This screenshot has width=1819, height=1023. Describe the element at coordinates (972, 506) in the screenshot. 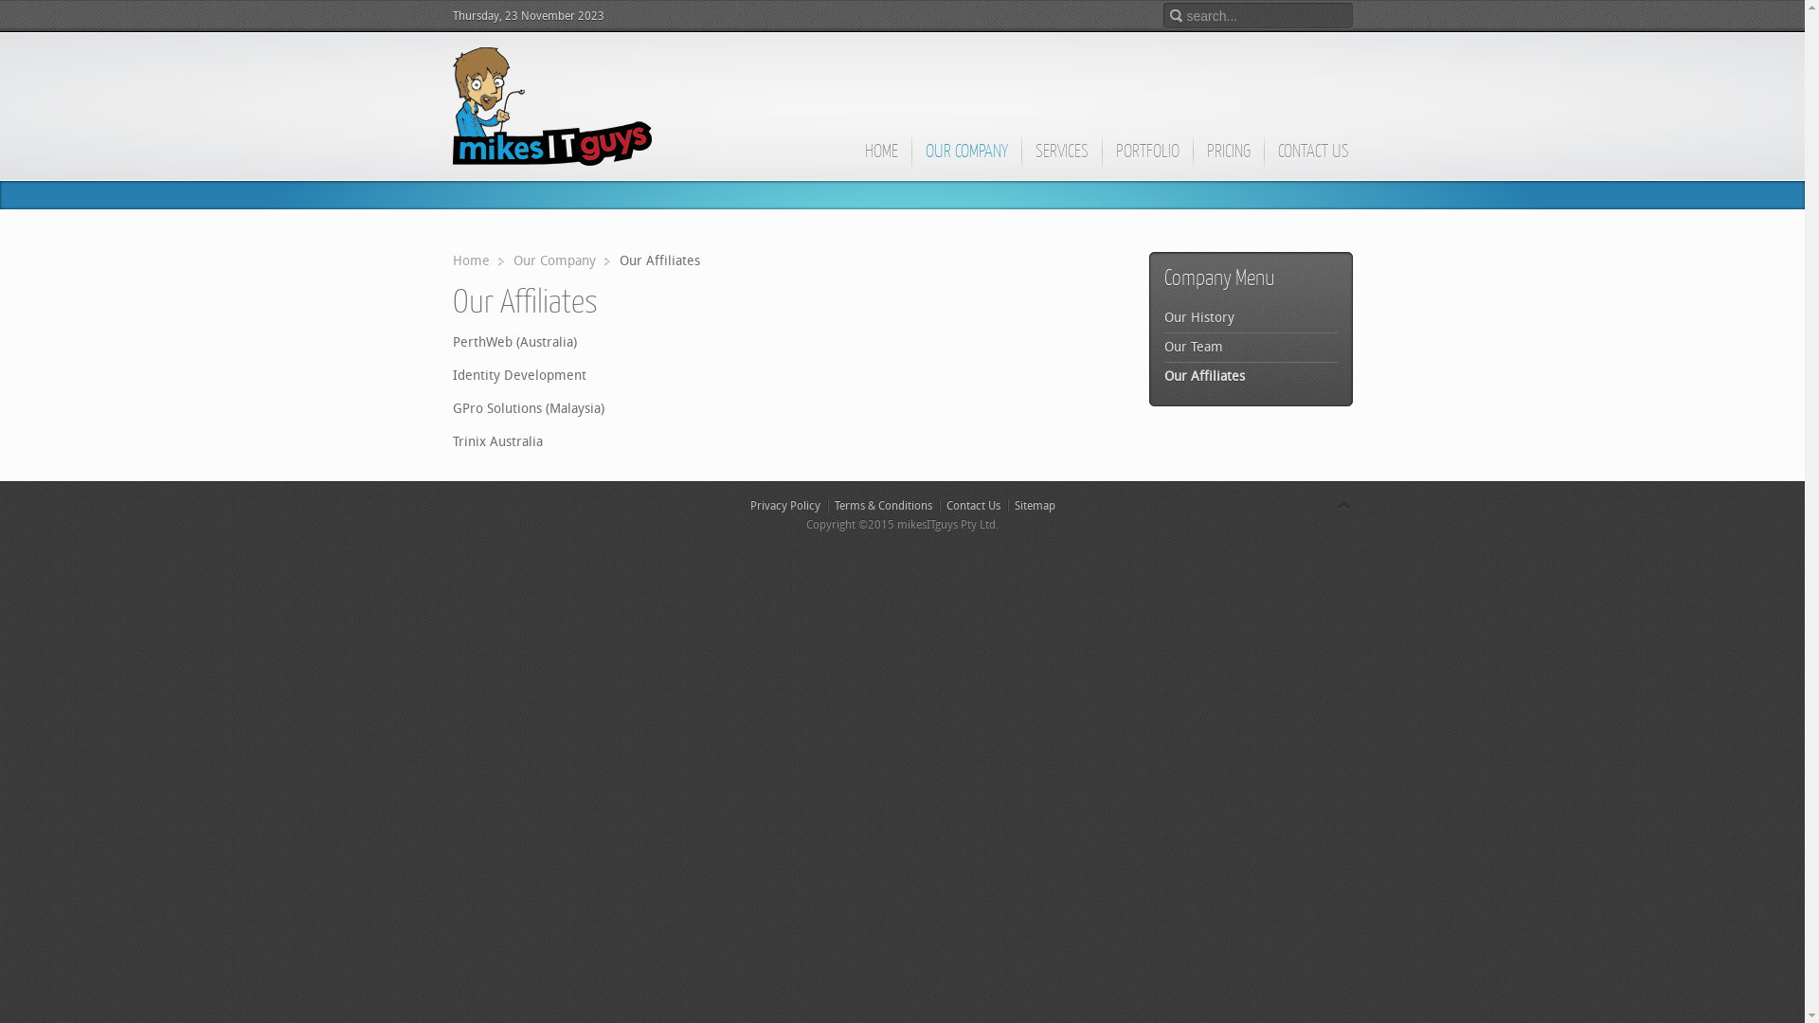

I see `Contact Us` at that location.